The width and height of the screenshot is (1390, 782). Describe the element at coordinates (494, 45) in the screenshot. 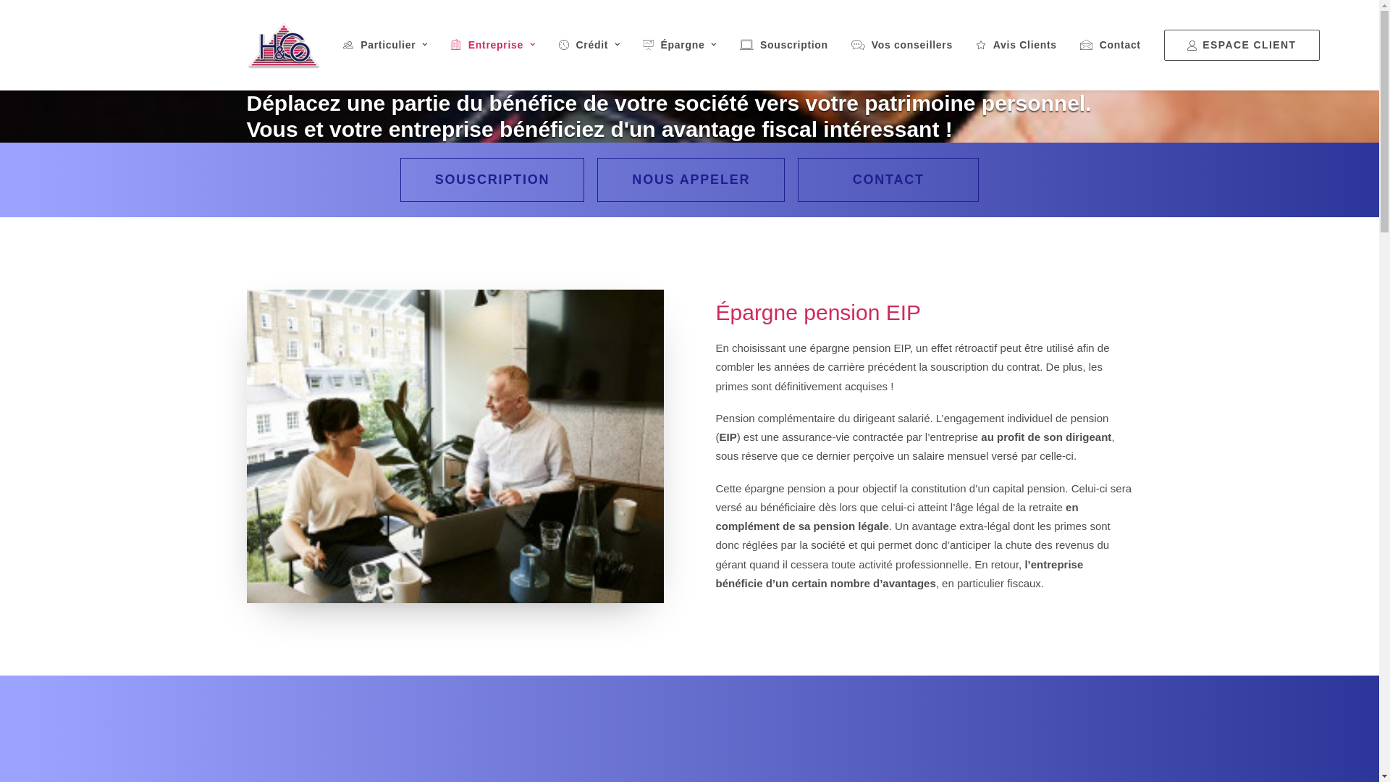

I see `Entreprise` at that location.